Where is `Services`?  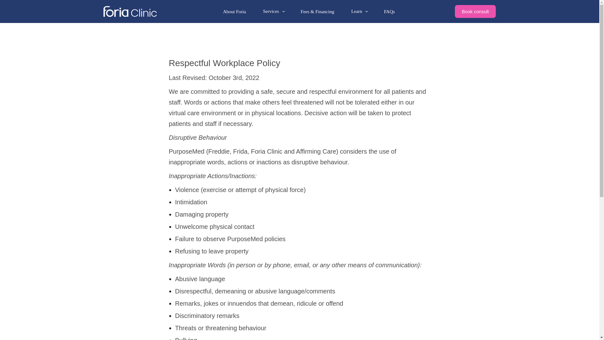 Services is located at coordinates (273, 11).